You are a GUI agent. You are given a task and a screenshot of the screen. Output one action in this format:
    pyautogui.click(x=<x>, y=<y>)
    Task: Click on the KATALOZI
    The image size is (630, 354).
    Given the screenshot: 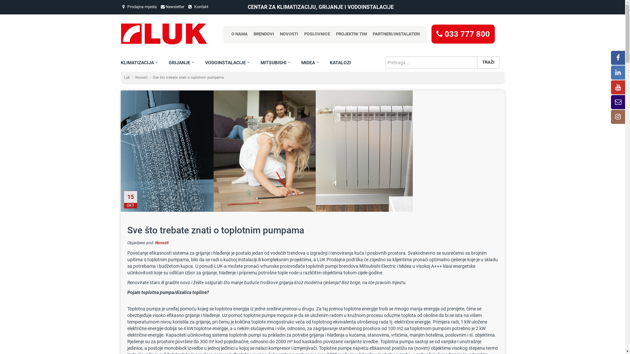 What is the action you would take?
    pyautogui.click(x=339, y=63)
    